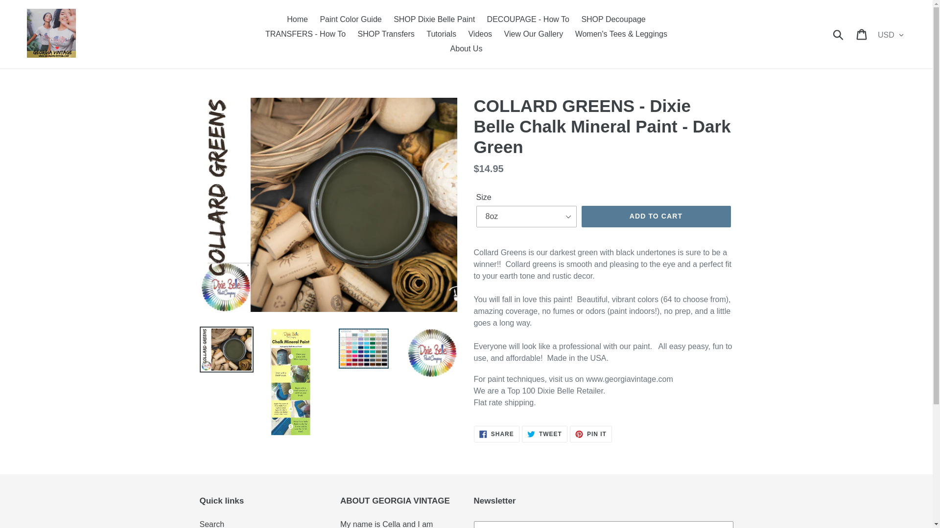 The height and width of the screenshot is (528, 940). I want to click on DECOUPAGE - How To, so click(467, 49).